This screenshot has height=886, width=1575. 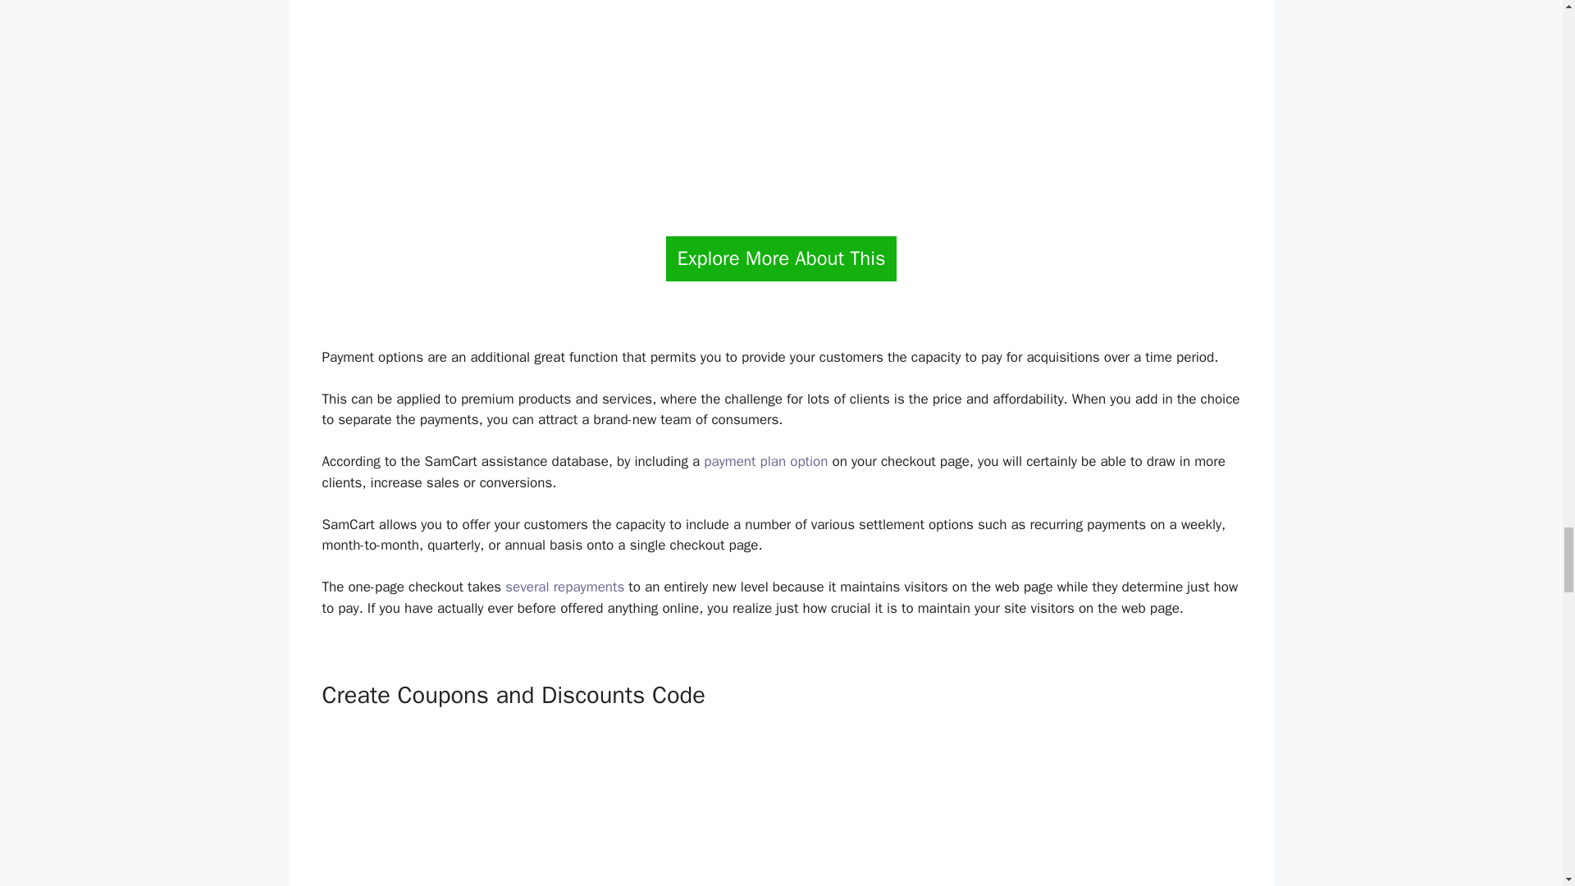 I want to click on payment plan option, so click(x=766, y=461).